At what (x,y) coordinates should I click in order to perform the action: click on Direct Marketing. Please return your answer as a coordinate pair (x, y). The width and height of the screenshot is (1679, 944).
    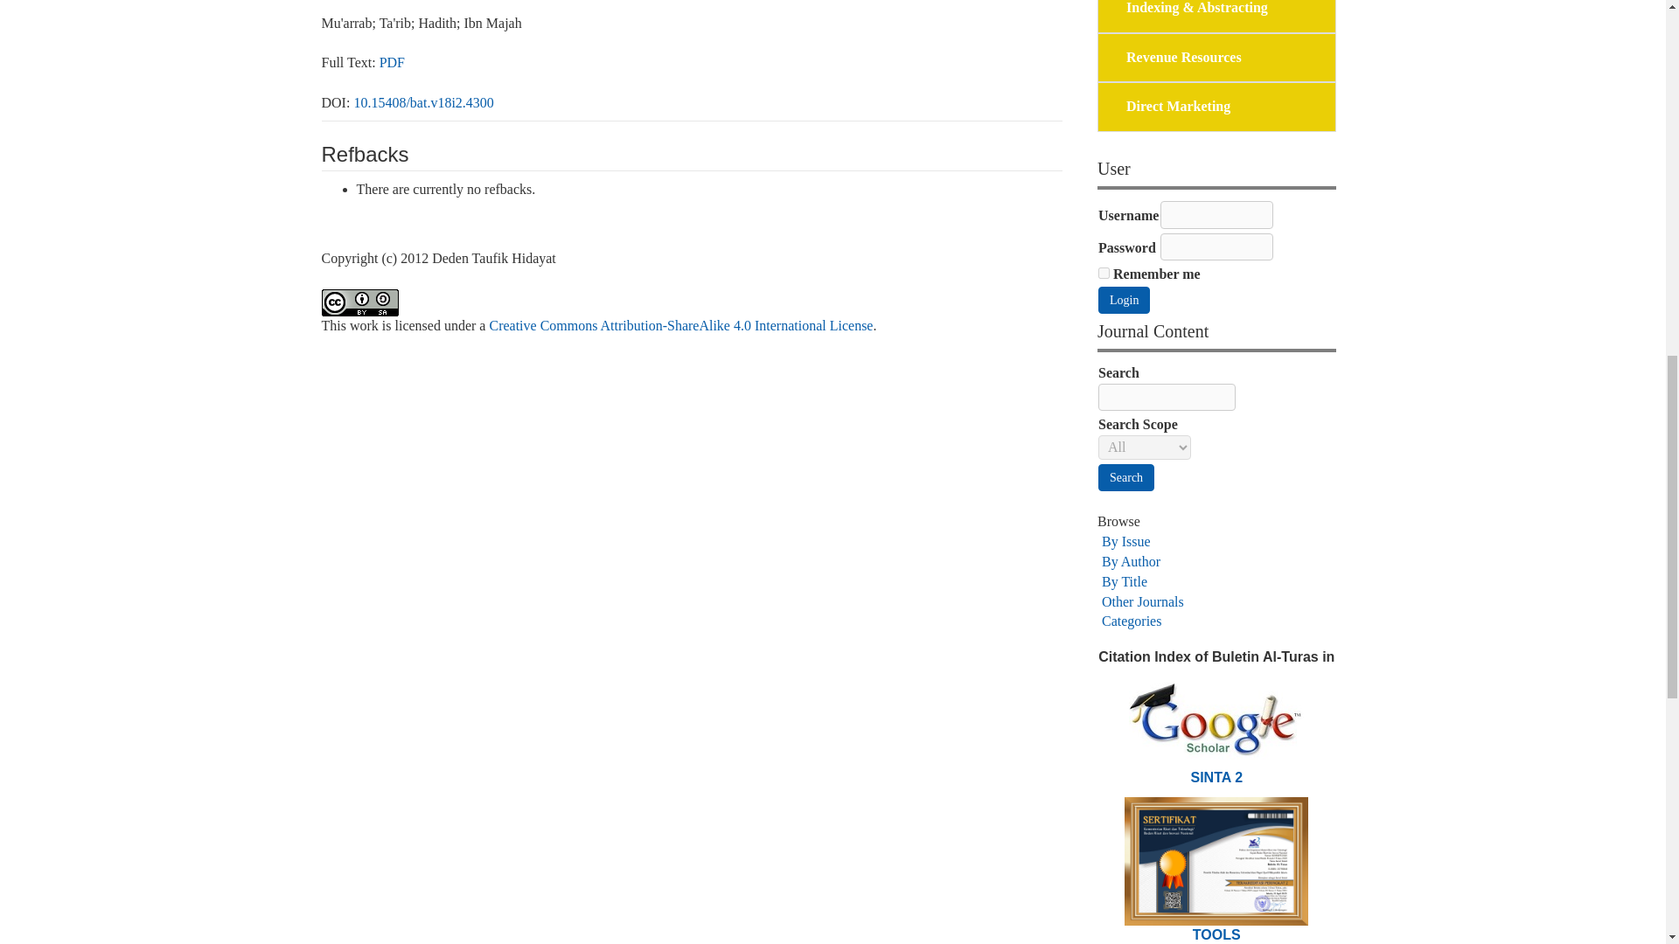
    Looking at the image, I should click on (1179, 107).